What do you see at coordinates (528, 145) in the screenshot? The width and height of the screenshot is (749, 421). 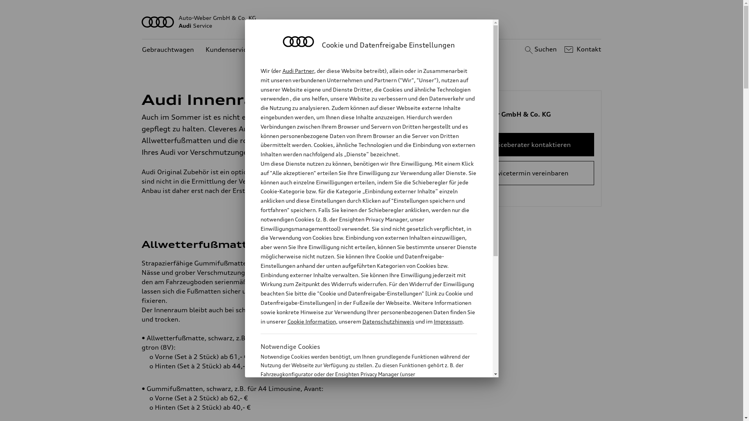 I see `Serviceberater kontaktieren` at bounding box center [528, 145].